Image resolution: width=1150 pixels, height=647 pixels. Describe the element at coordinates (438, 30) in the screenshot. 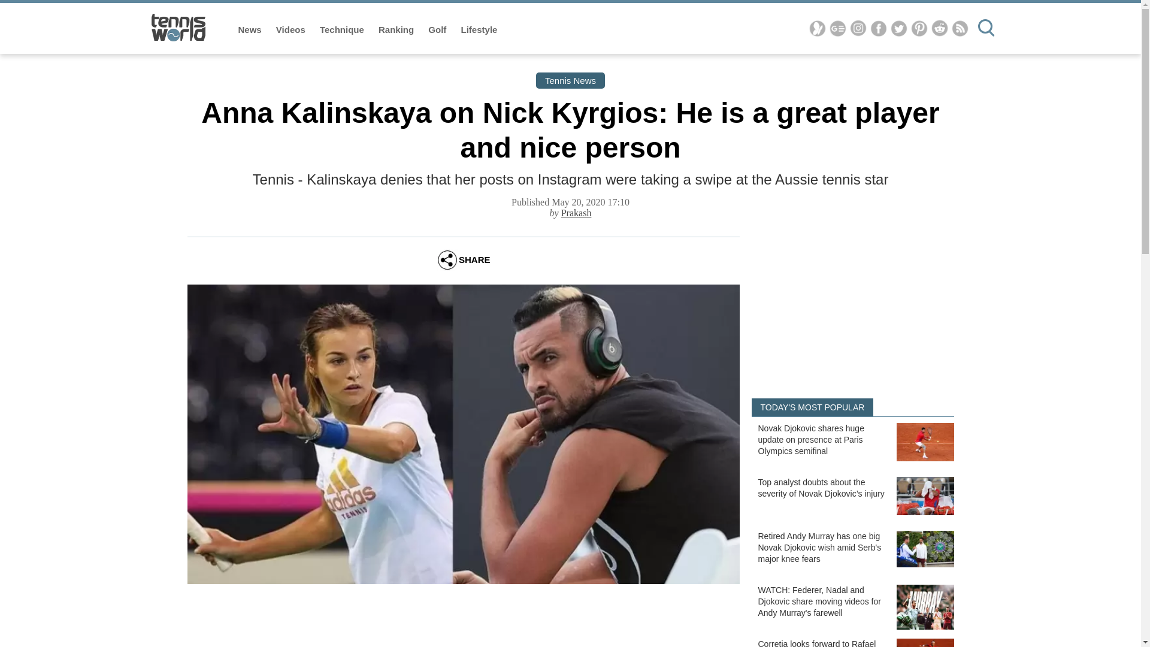

I see `Golf` at that location.